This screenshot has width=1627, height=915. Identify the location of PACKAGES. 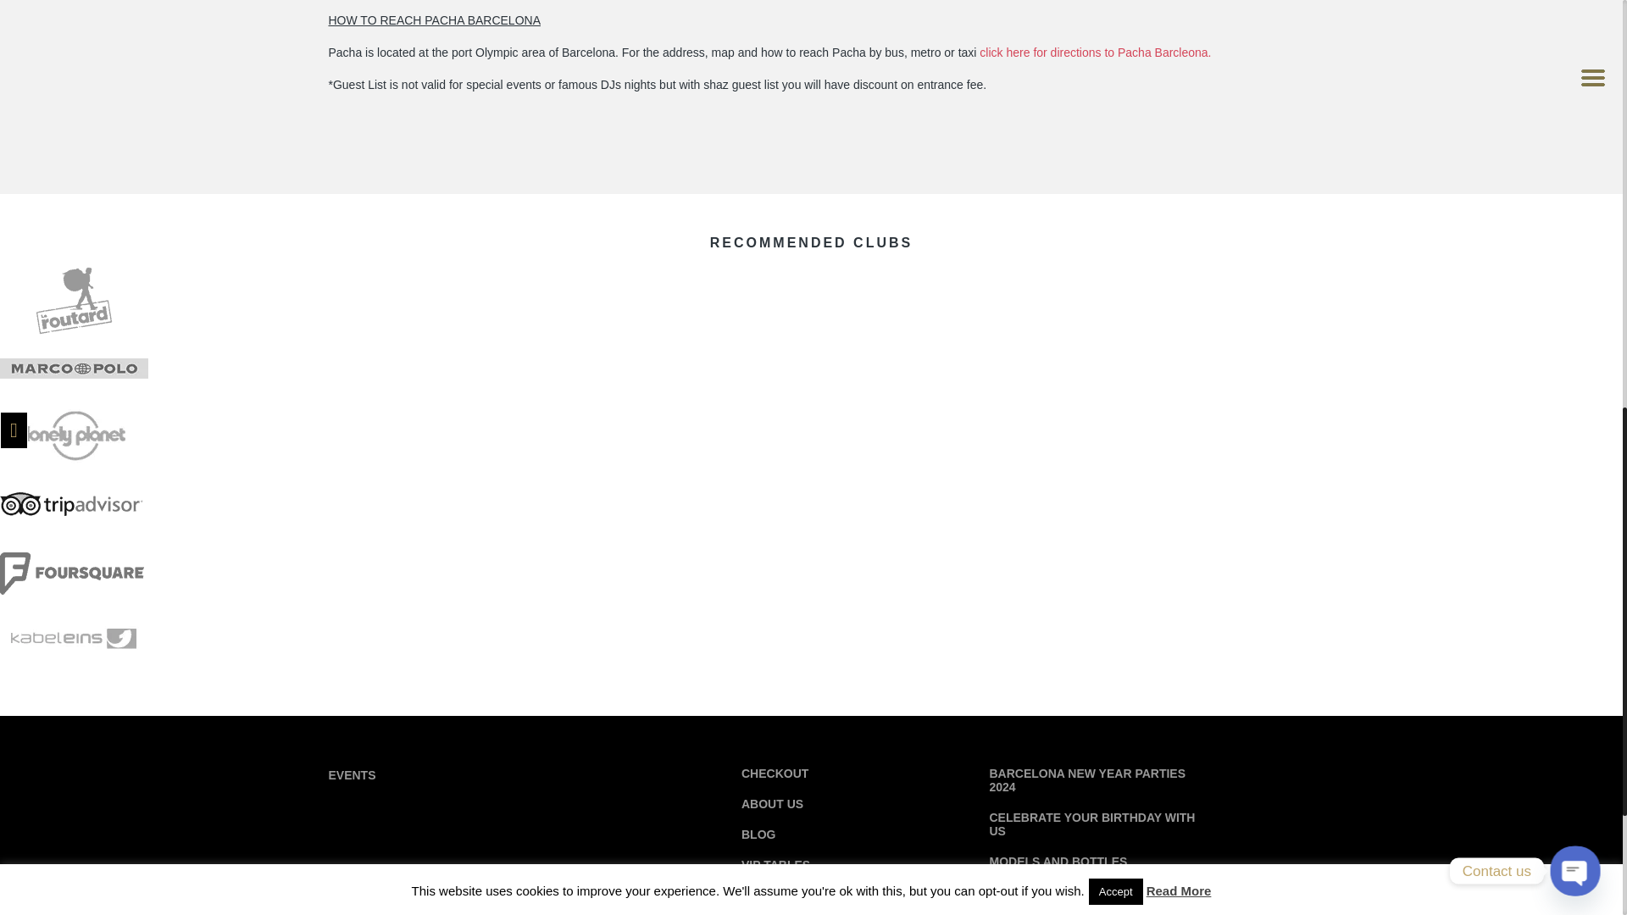
(1022, 891).